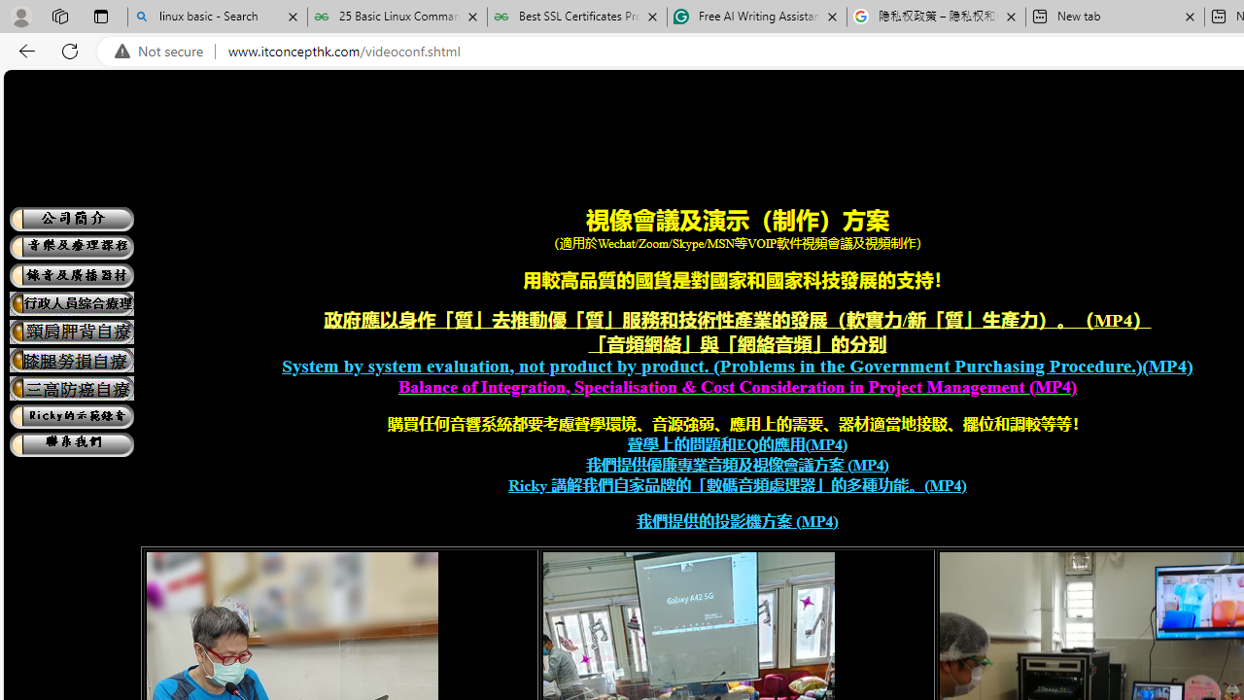 The width and height of the screenshot is (1244, 700). Describe the element at coordinates (218, 17) in the screenshot. I see `linux basic - Search` at that location.